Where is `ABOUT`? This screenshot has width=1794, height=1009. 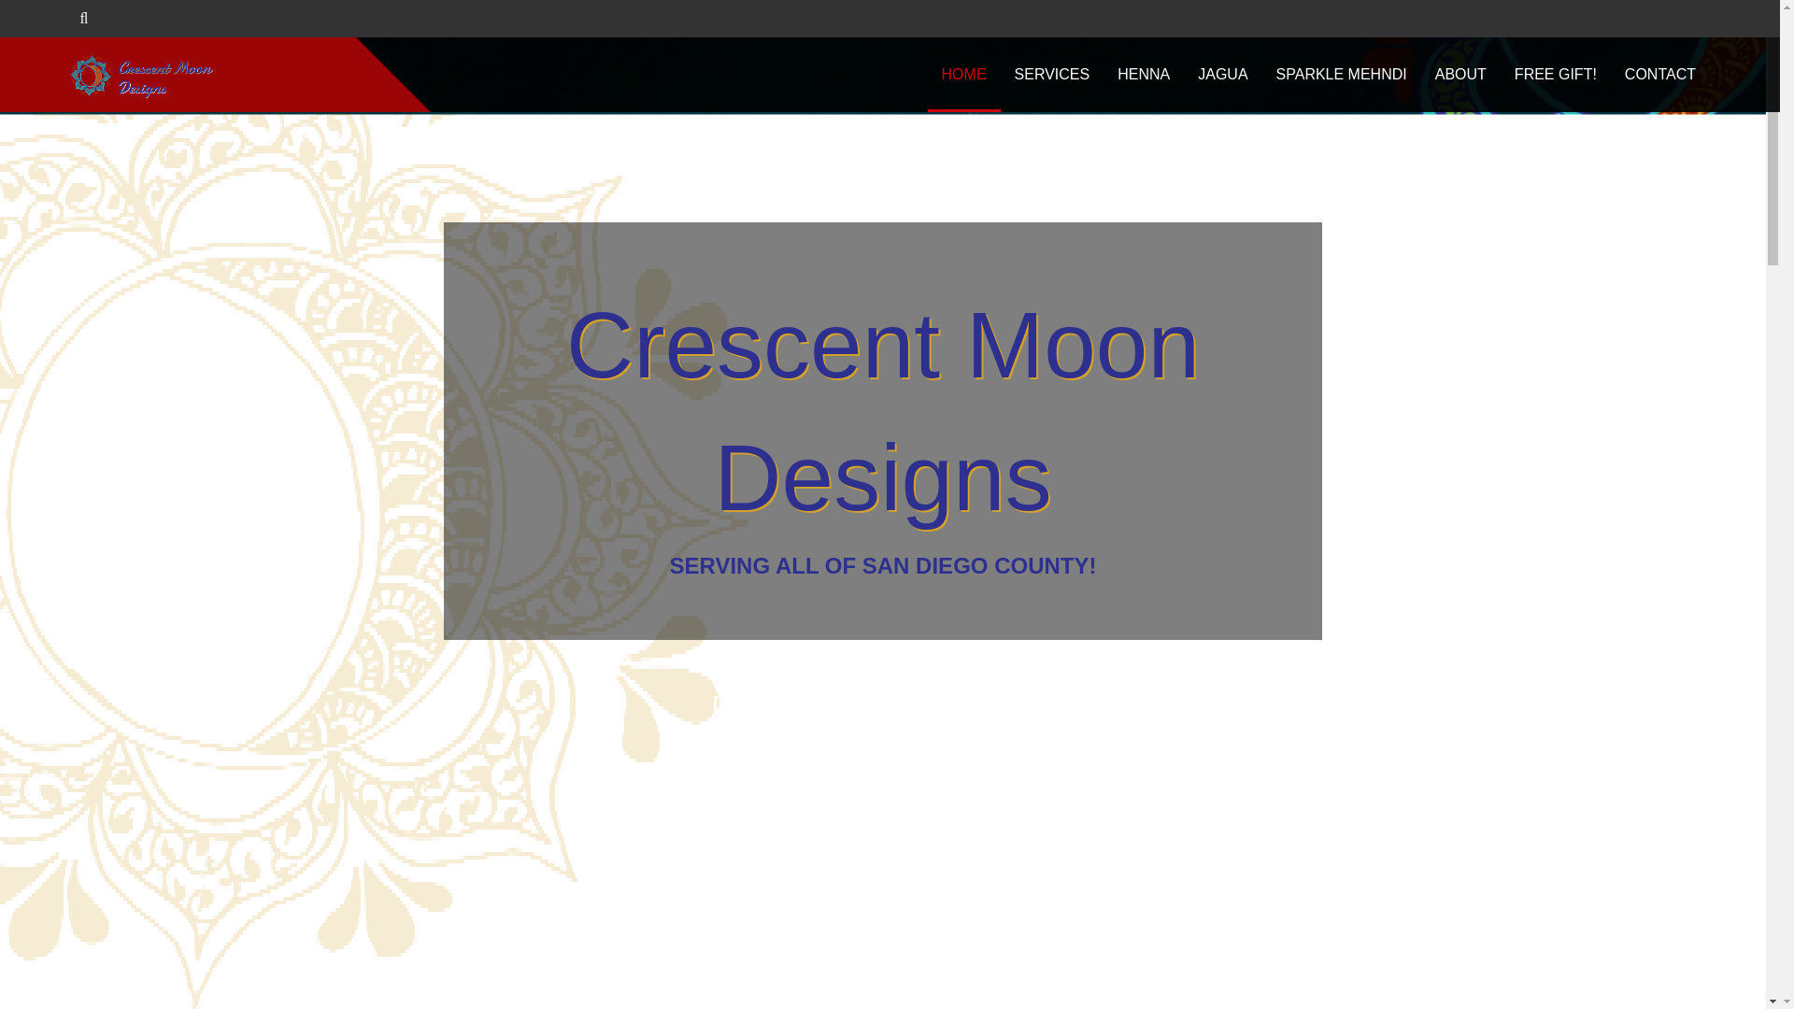
ABOUT is located at coordinates (1459, 74).